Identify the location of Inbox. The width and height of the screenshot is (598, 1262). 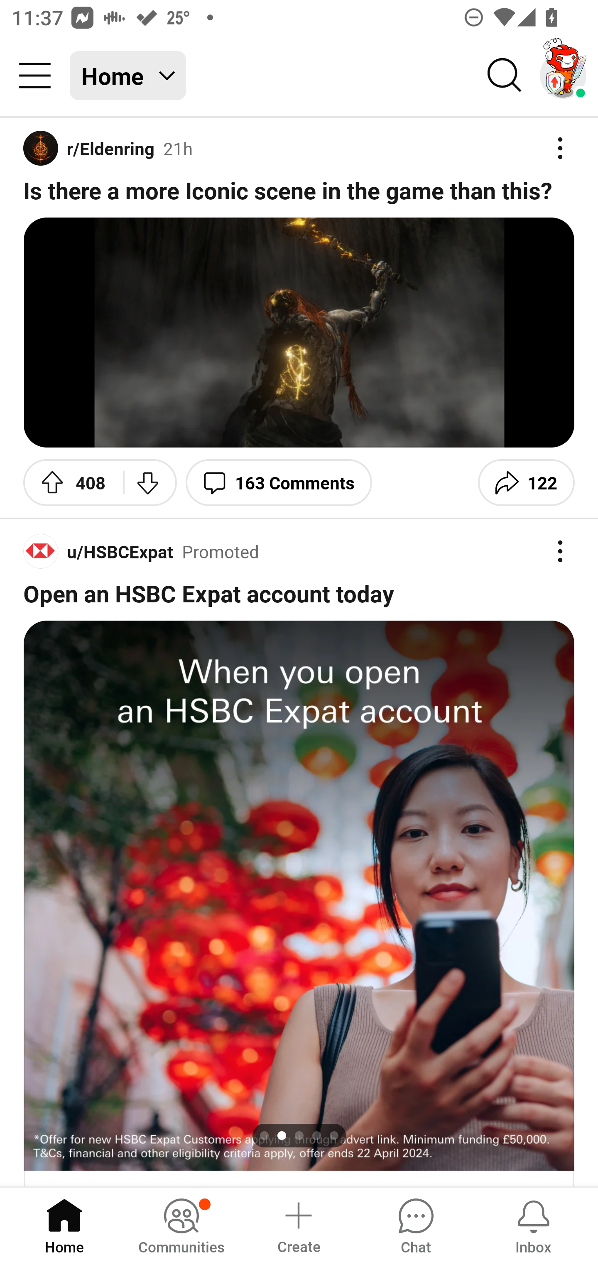
(533, 1224).